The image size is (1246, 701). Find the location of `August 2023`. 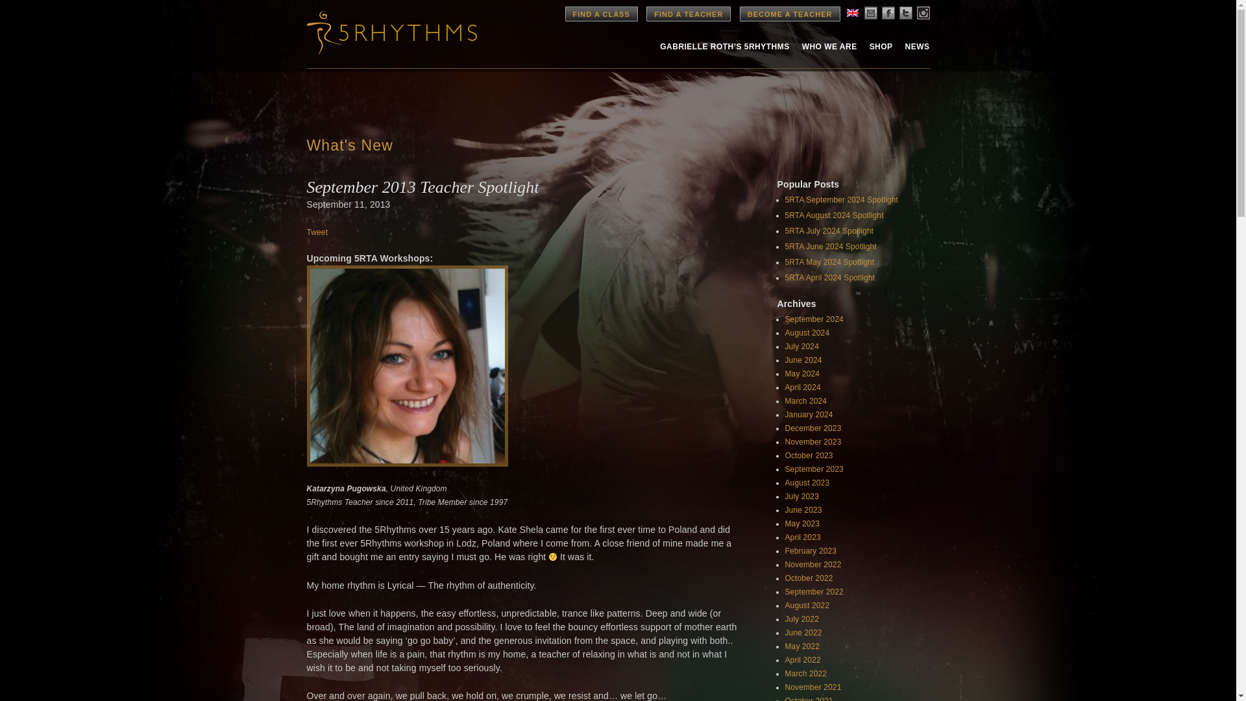

August 2023 is located at coordinates (807, 482).